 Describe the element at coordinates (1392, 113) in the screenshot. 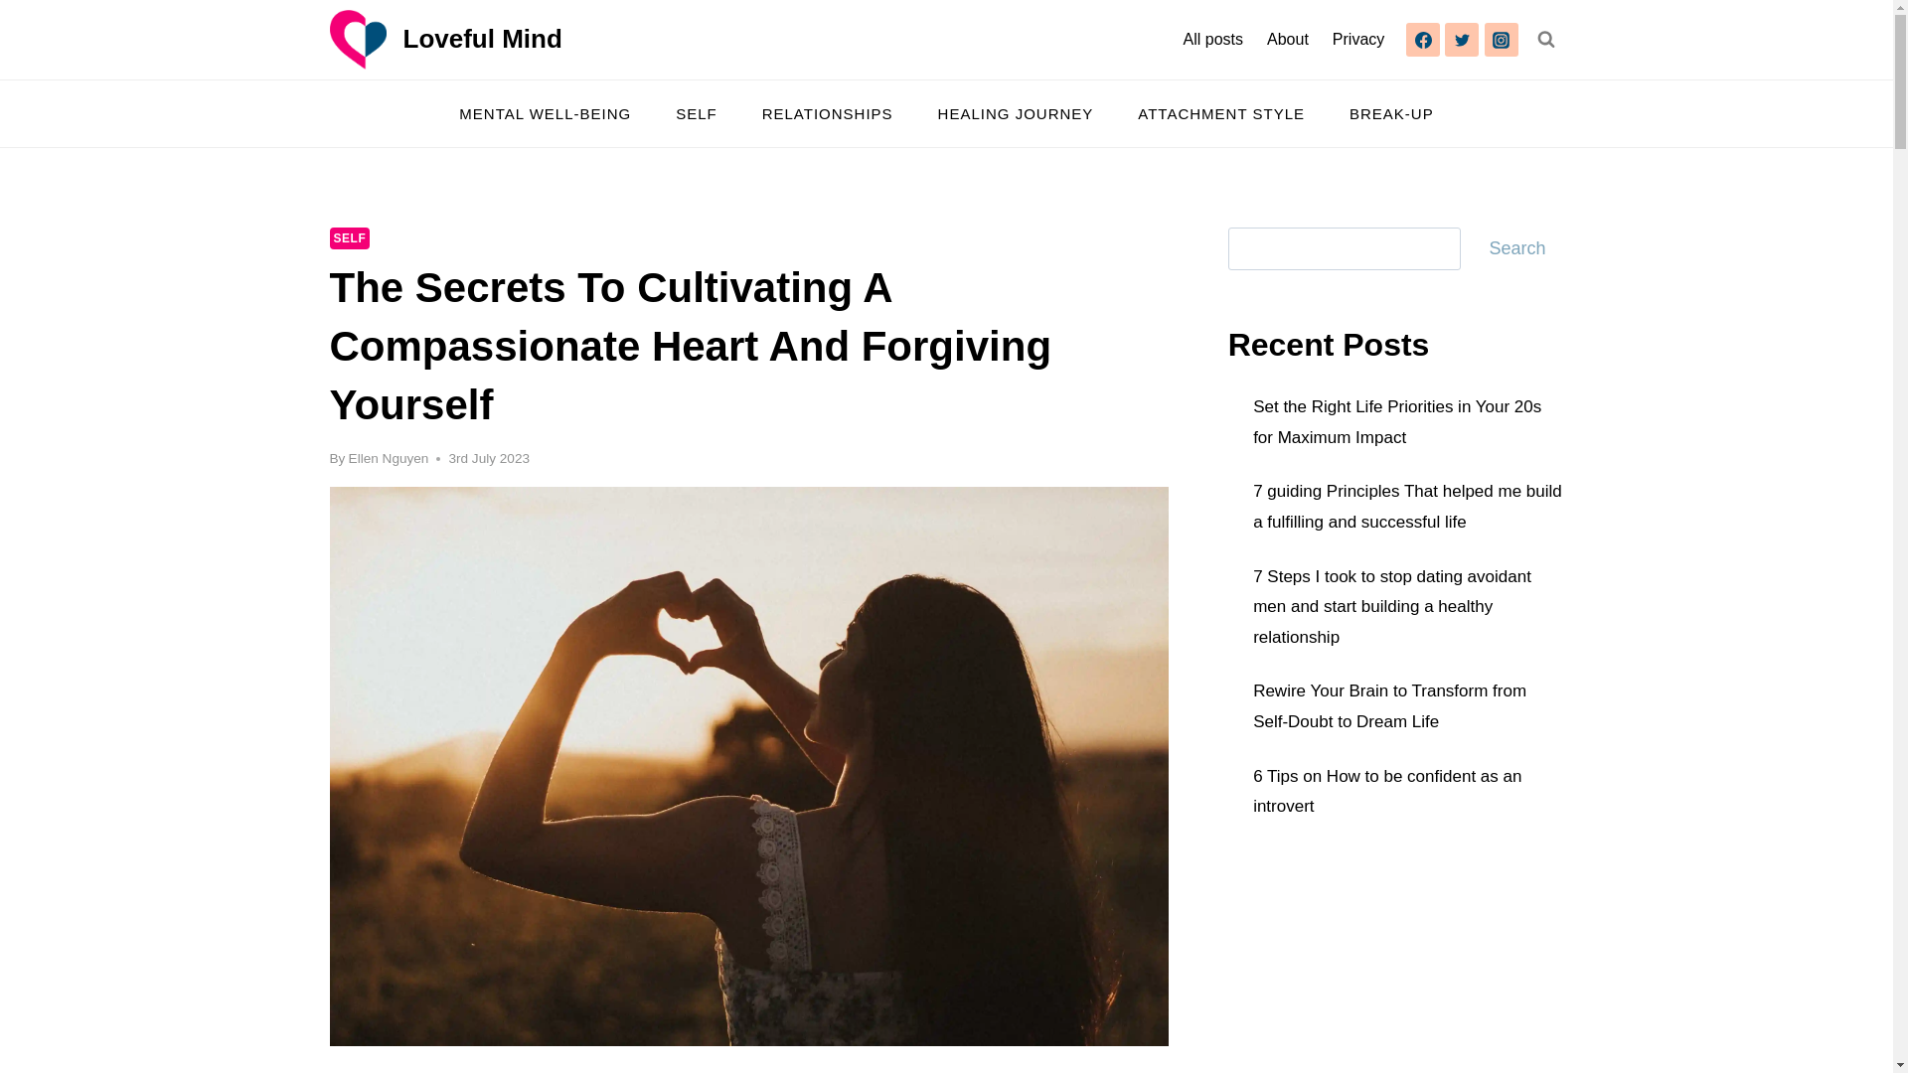

I see `BREAK-UP` at that location.